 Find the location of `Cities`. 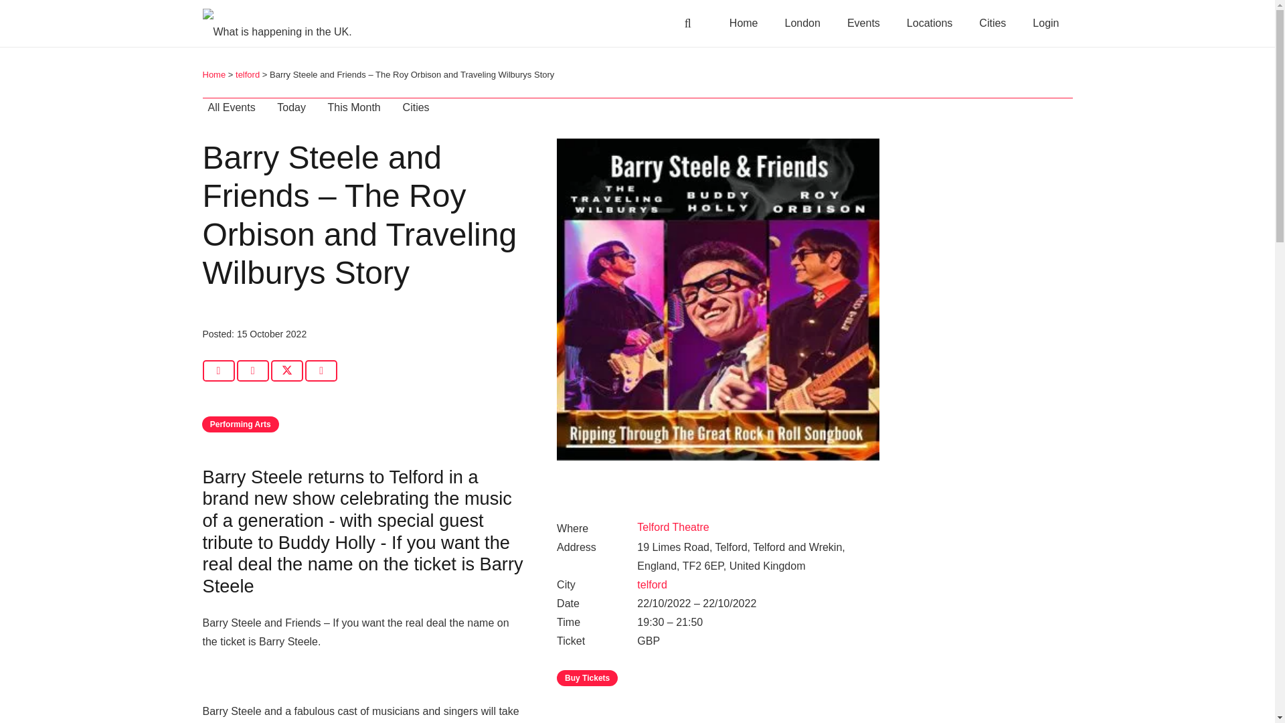

Cities is located at coordinates (992, 23).